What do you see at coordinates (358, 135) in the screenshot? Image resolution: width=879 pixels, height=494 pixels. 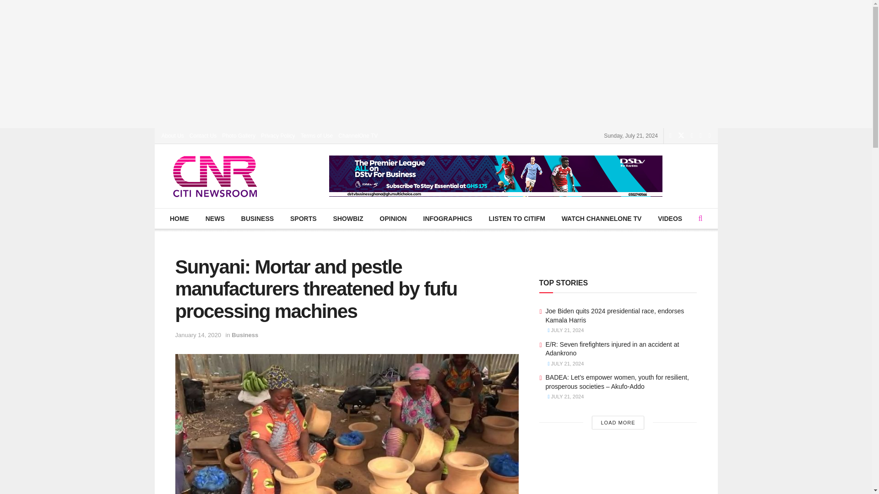 I see `ChannelOne TV` at bounding box center [358, 135].